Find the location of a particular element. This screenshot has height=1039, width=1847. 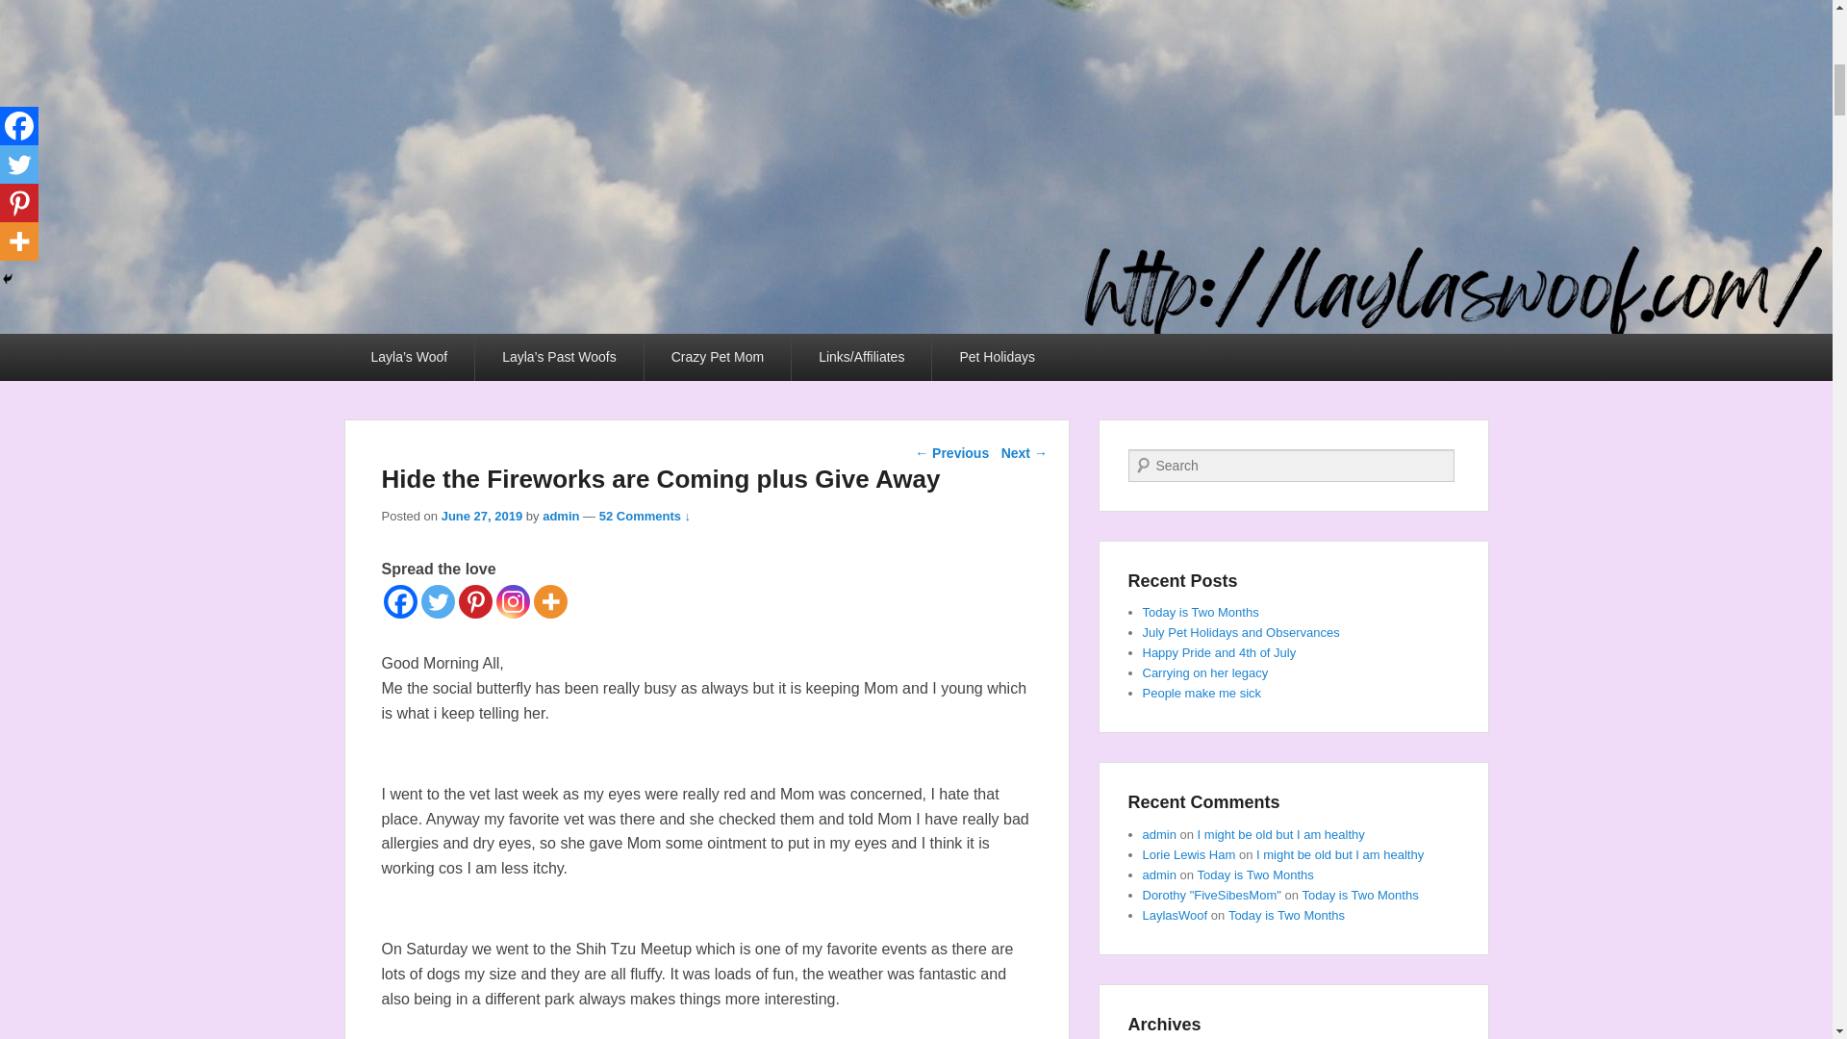

7:33 pm is located at coordinates (481, 516).